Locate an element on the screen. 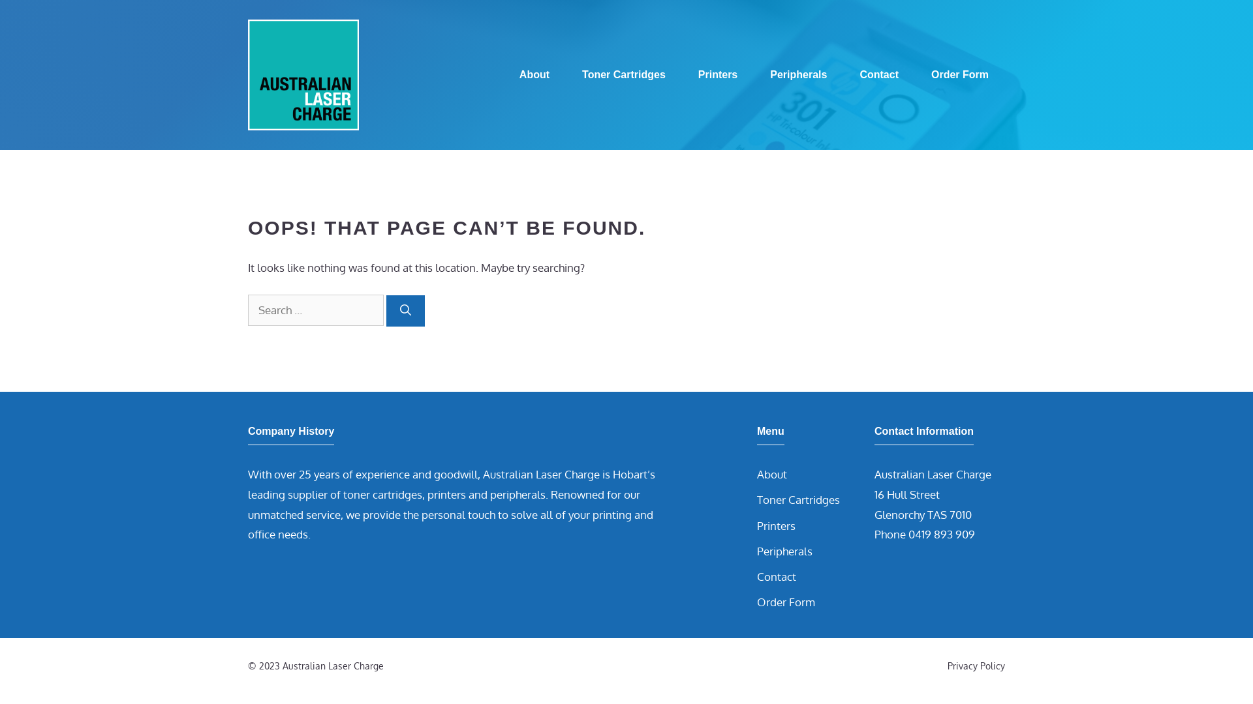 This screenshot has height=704, width=1253. Toner Cartridges is located at coordinates (624, 75).